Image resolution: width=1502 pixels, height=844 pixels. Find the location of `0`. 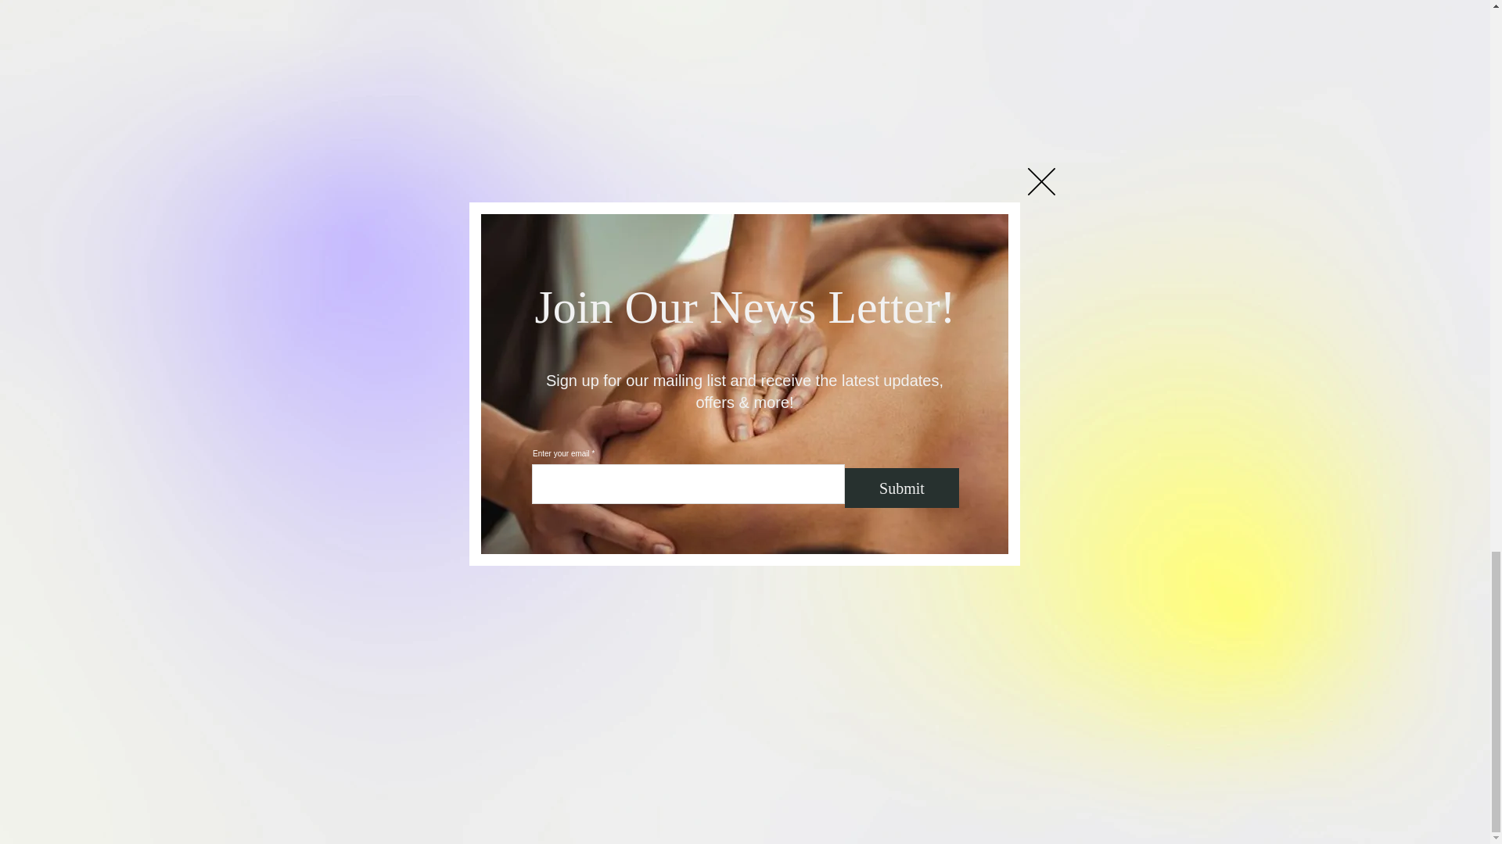

0 is located at coordinates (745, 739).